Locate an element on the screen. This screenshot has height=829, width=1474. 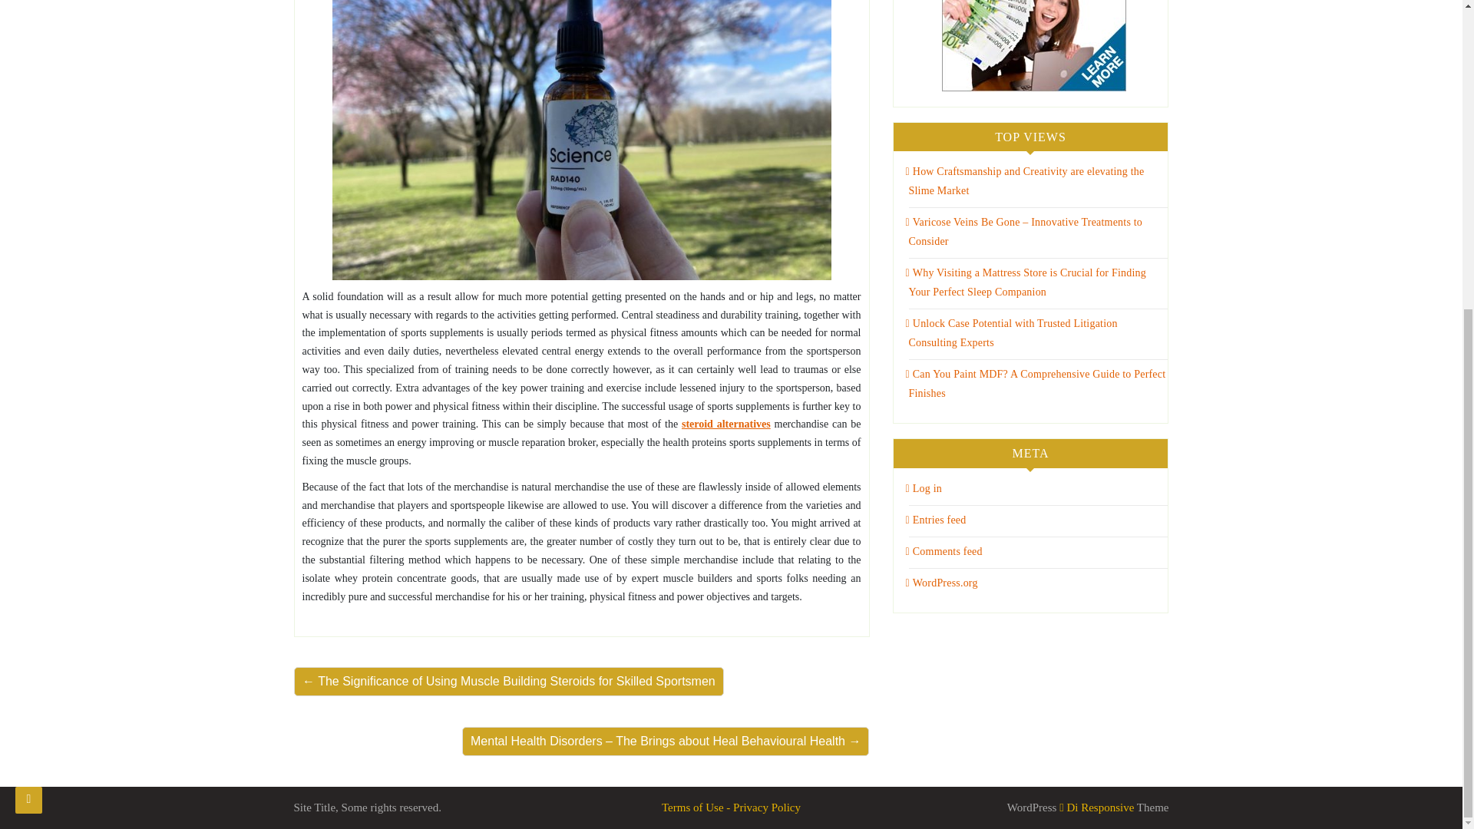
steroid alternatives is located at coordinates (726, 424).